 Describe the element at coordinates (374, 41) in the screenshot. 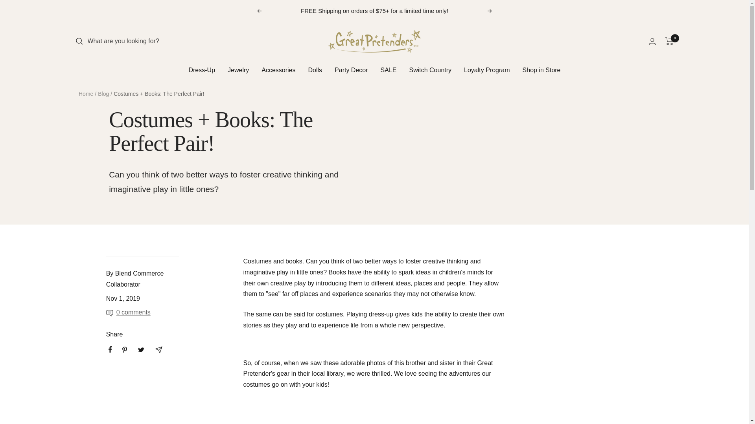

I see `Great Pretenders USA` at that location.